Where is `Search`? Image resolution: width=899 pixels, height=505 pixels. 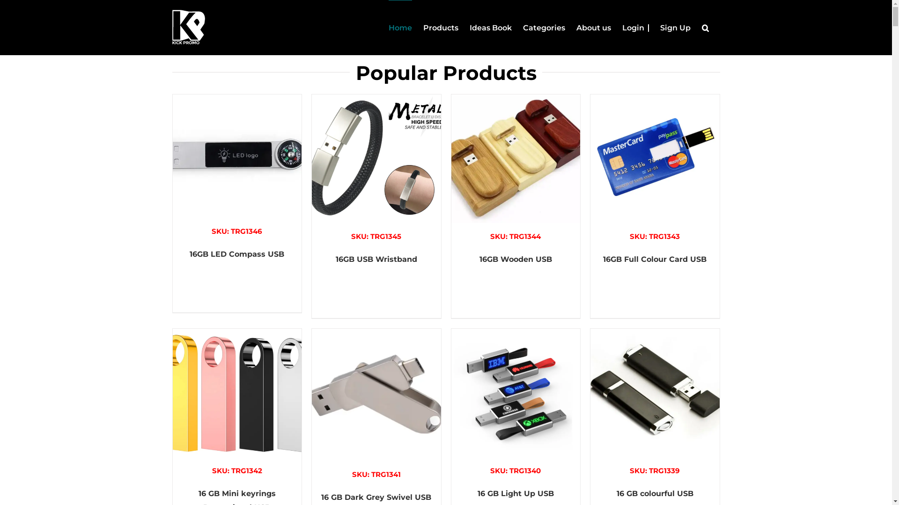
Search is located at coordinates (705, 28).